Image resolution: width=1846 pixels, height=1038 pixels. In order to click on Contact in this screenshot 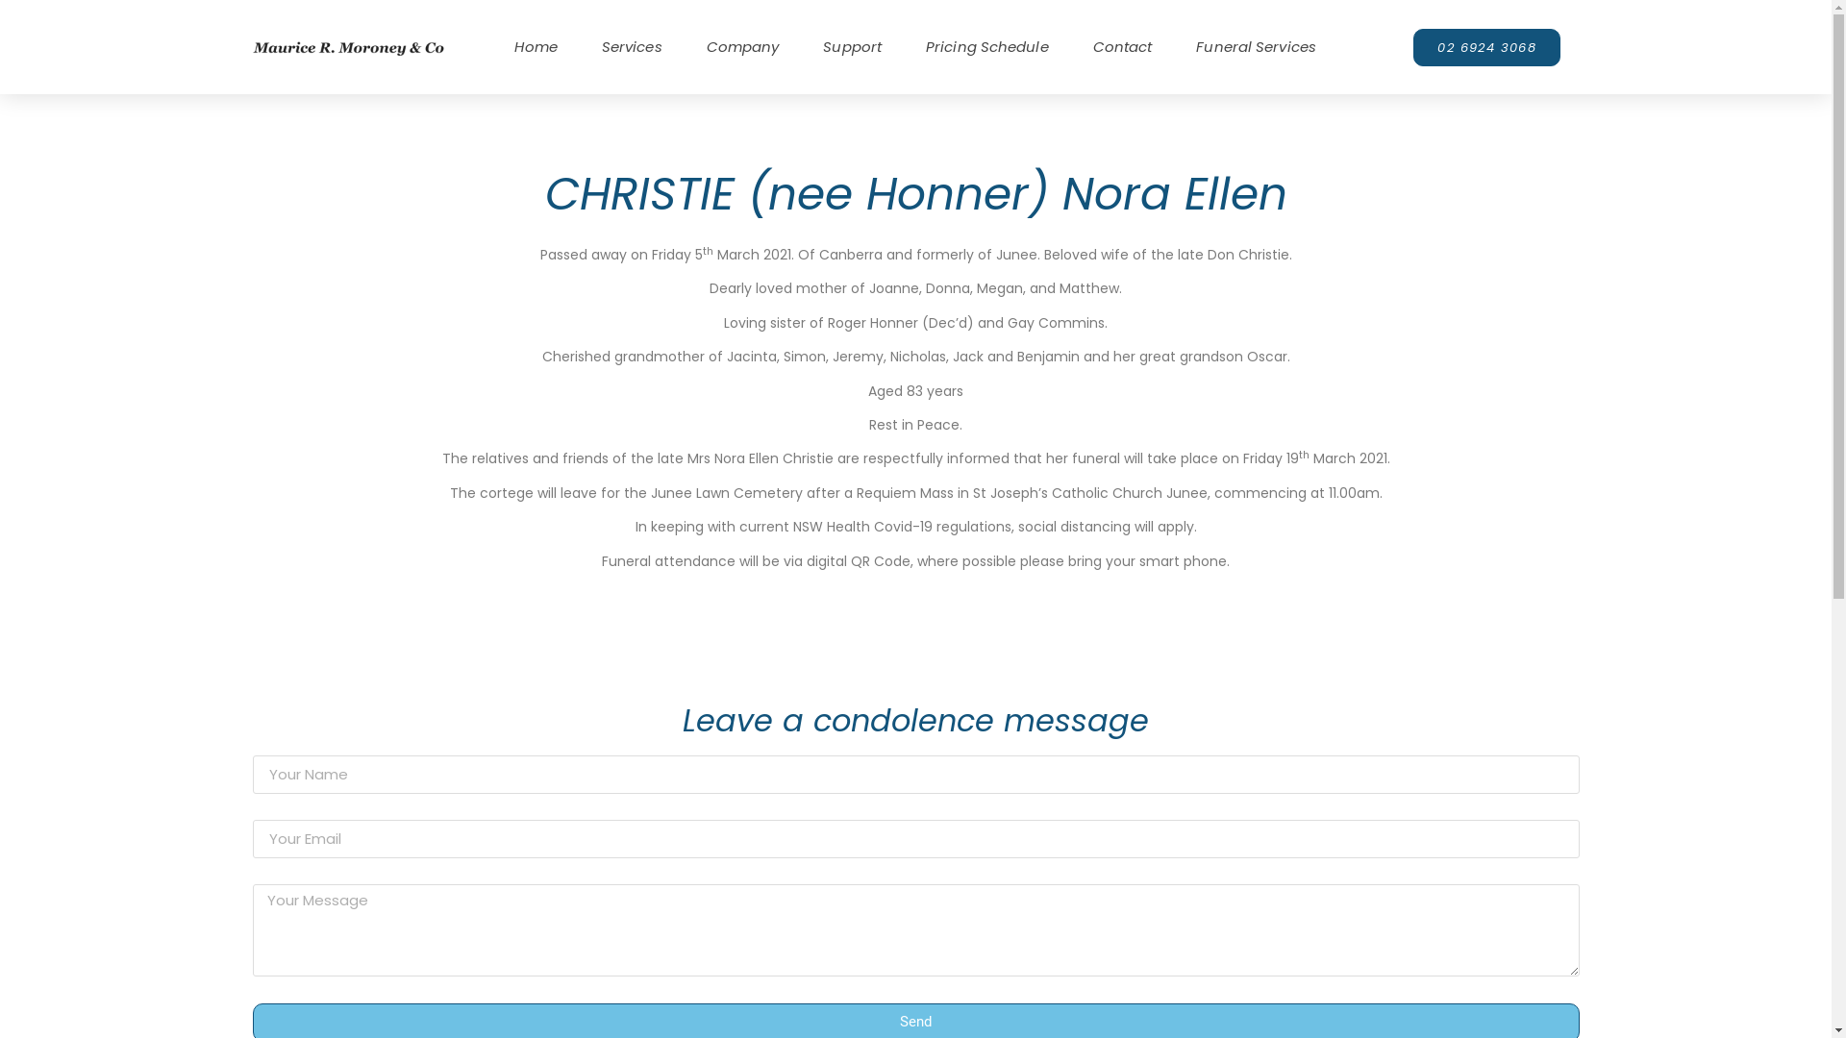, I will do `click(1123, 47)`.